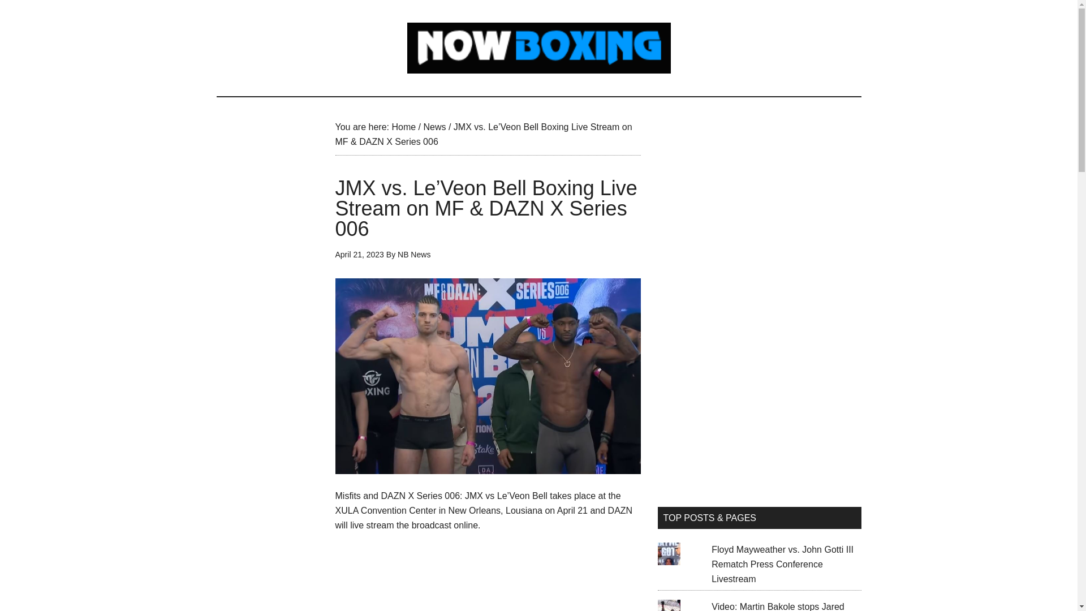 The height and width of the screenshot is (611, 1086). Describe the element at coordinates (488, 579) in the screenshot. I see `Advertisement` at that location.